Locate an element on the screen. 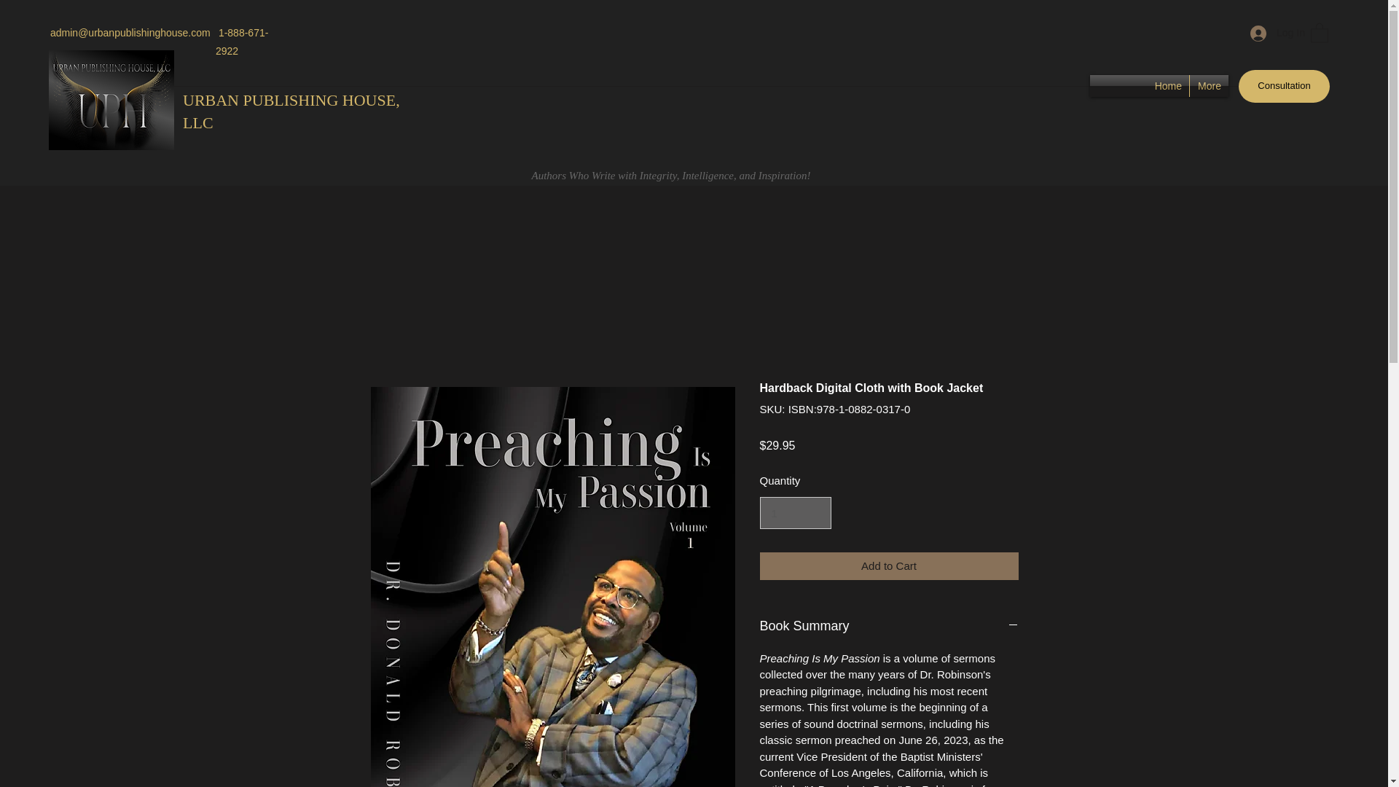 The image size is (1399, 787). Book Summary is located at coordinates (889, 626).